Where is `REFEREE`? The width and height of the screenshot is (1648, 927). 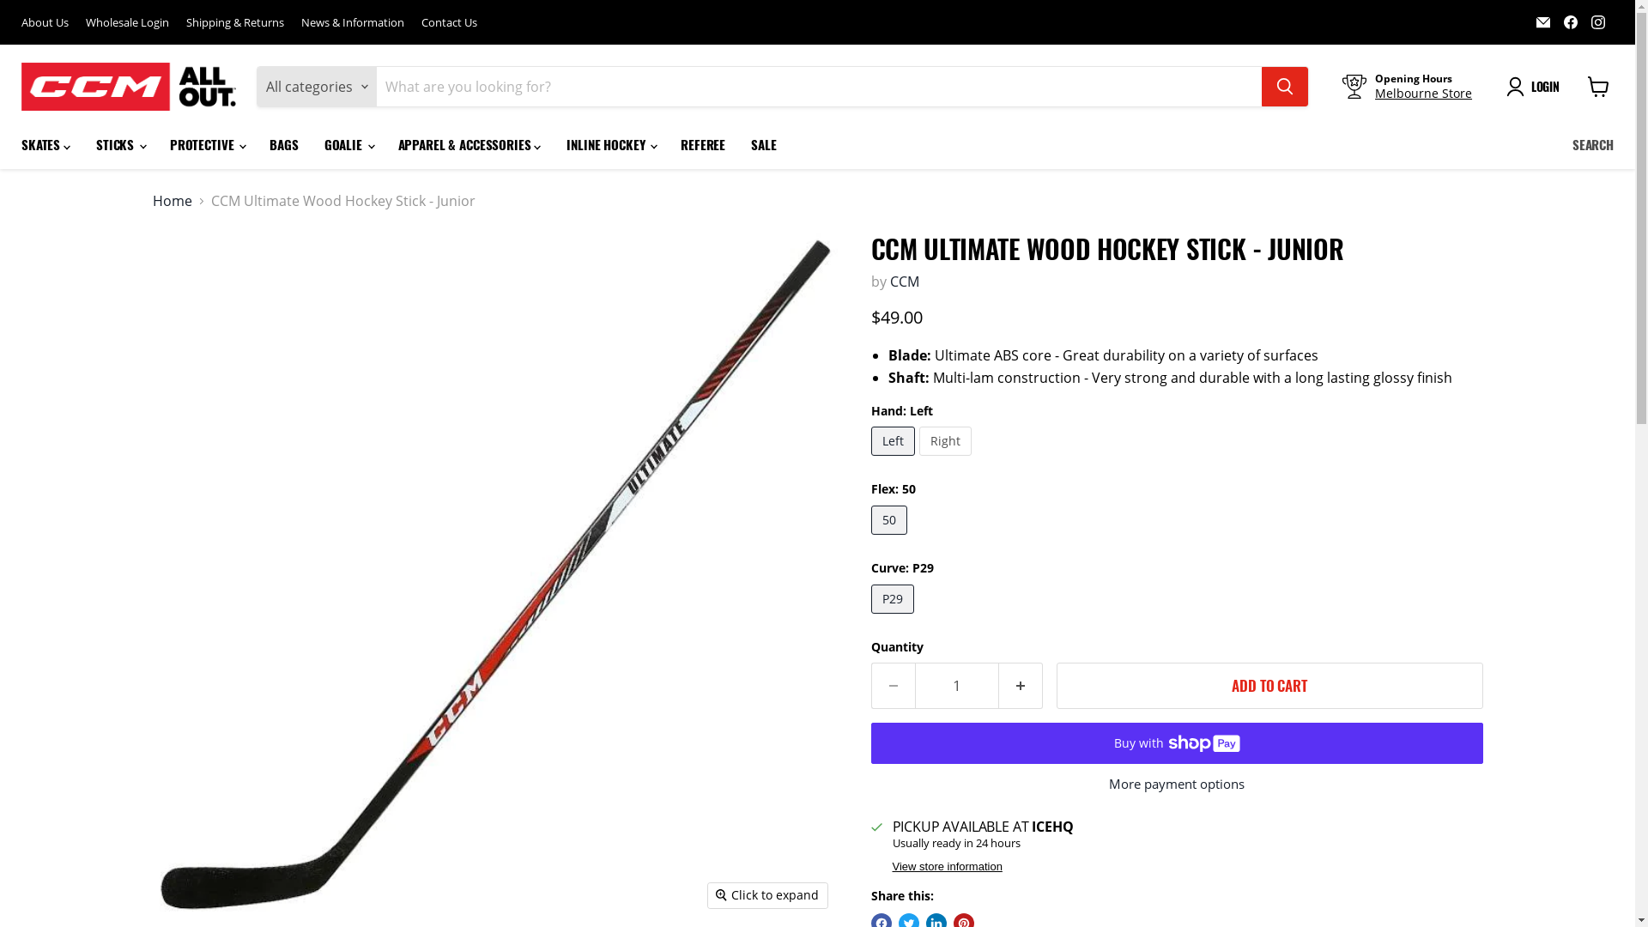
REFEREE is located at coordinates (703, 144).